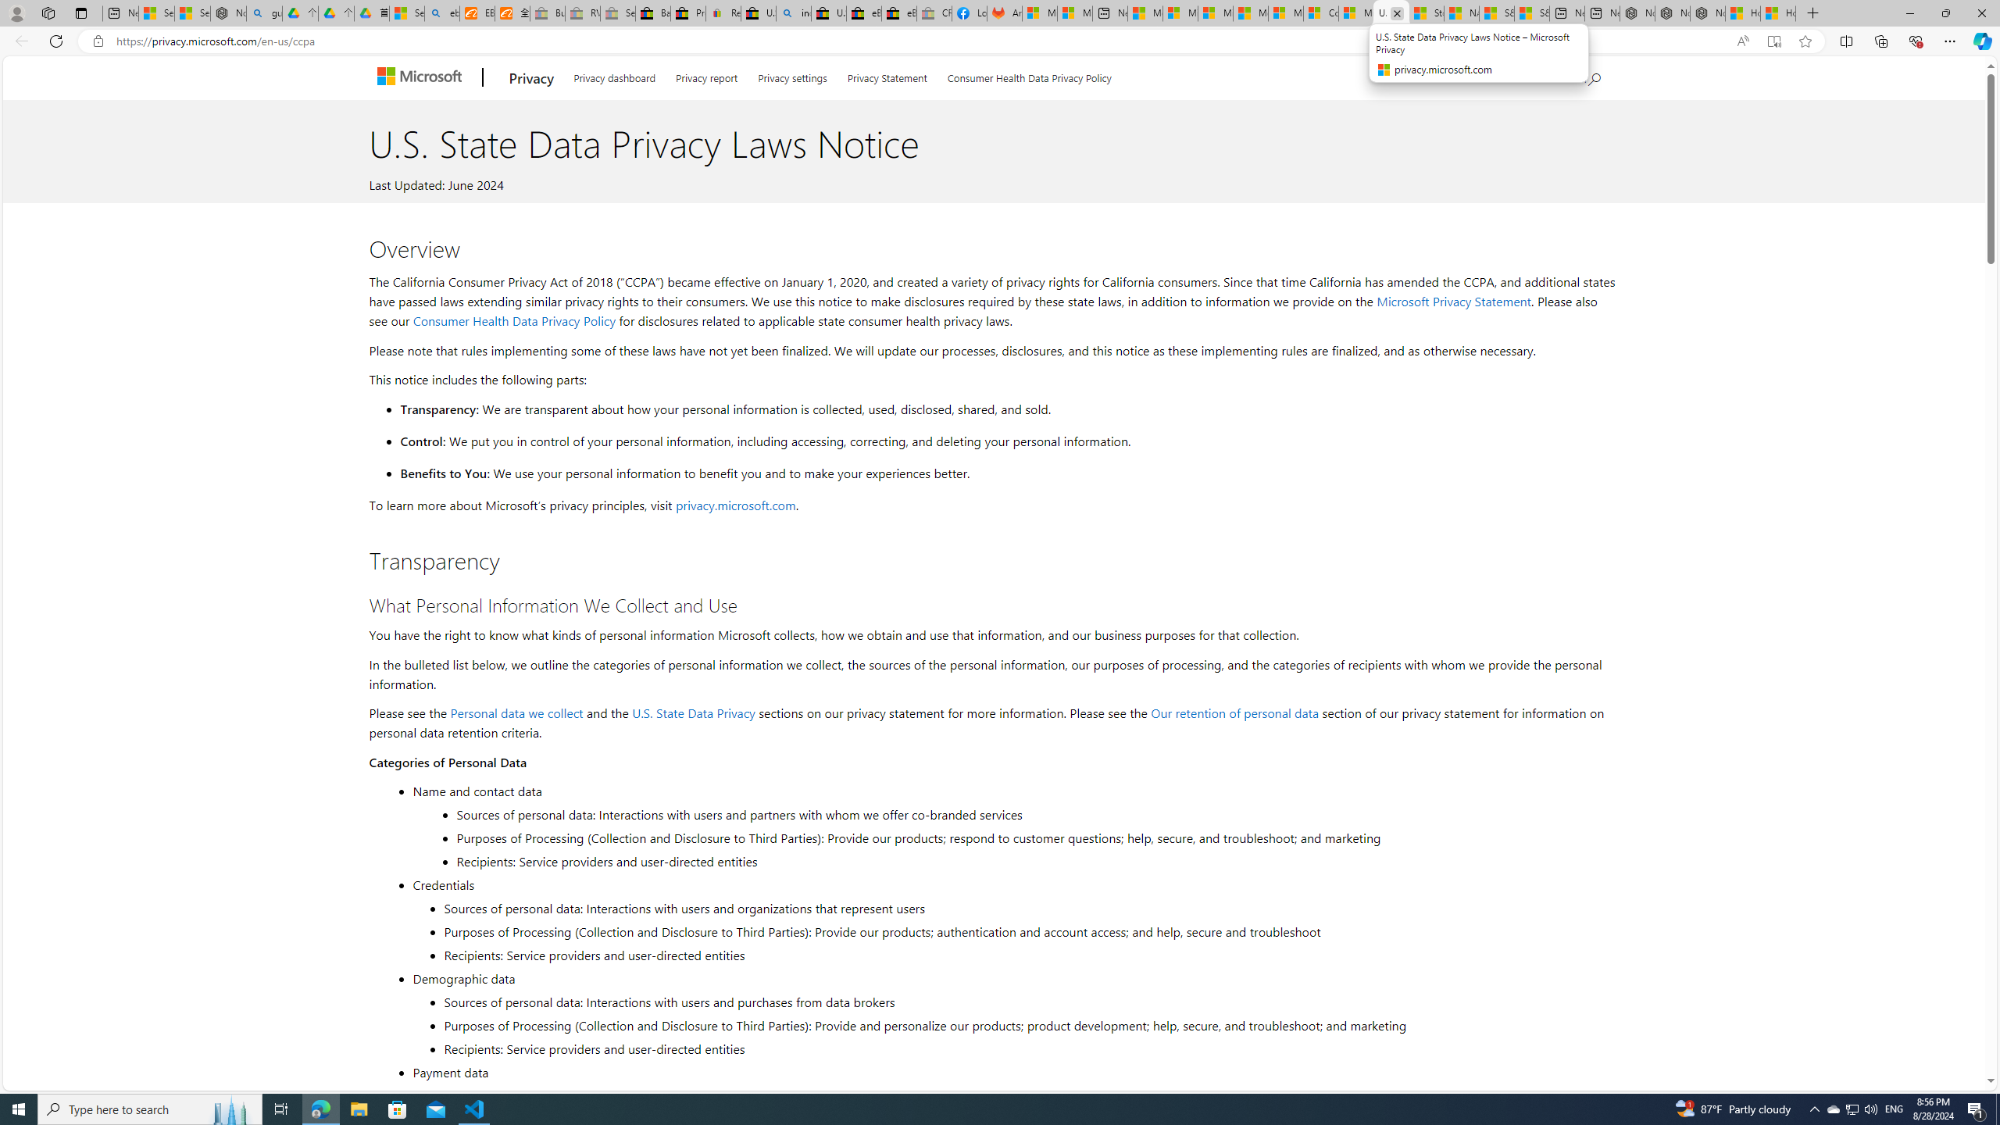 This screenshot has width=2000, height=1125. Describe the element at coordinates (694, 712) in the screenshot. I see `U.S. State Data Privacy` at that location.